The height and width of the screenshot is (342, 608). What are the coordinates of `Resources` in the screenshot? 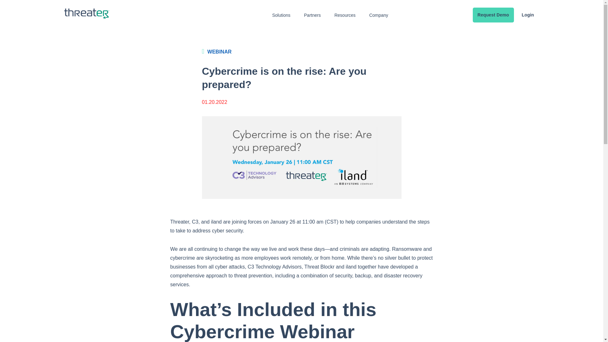 It's located at (345, 15).